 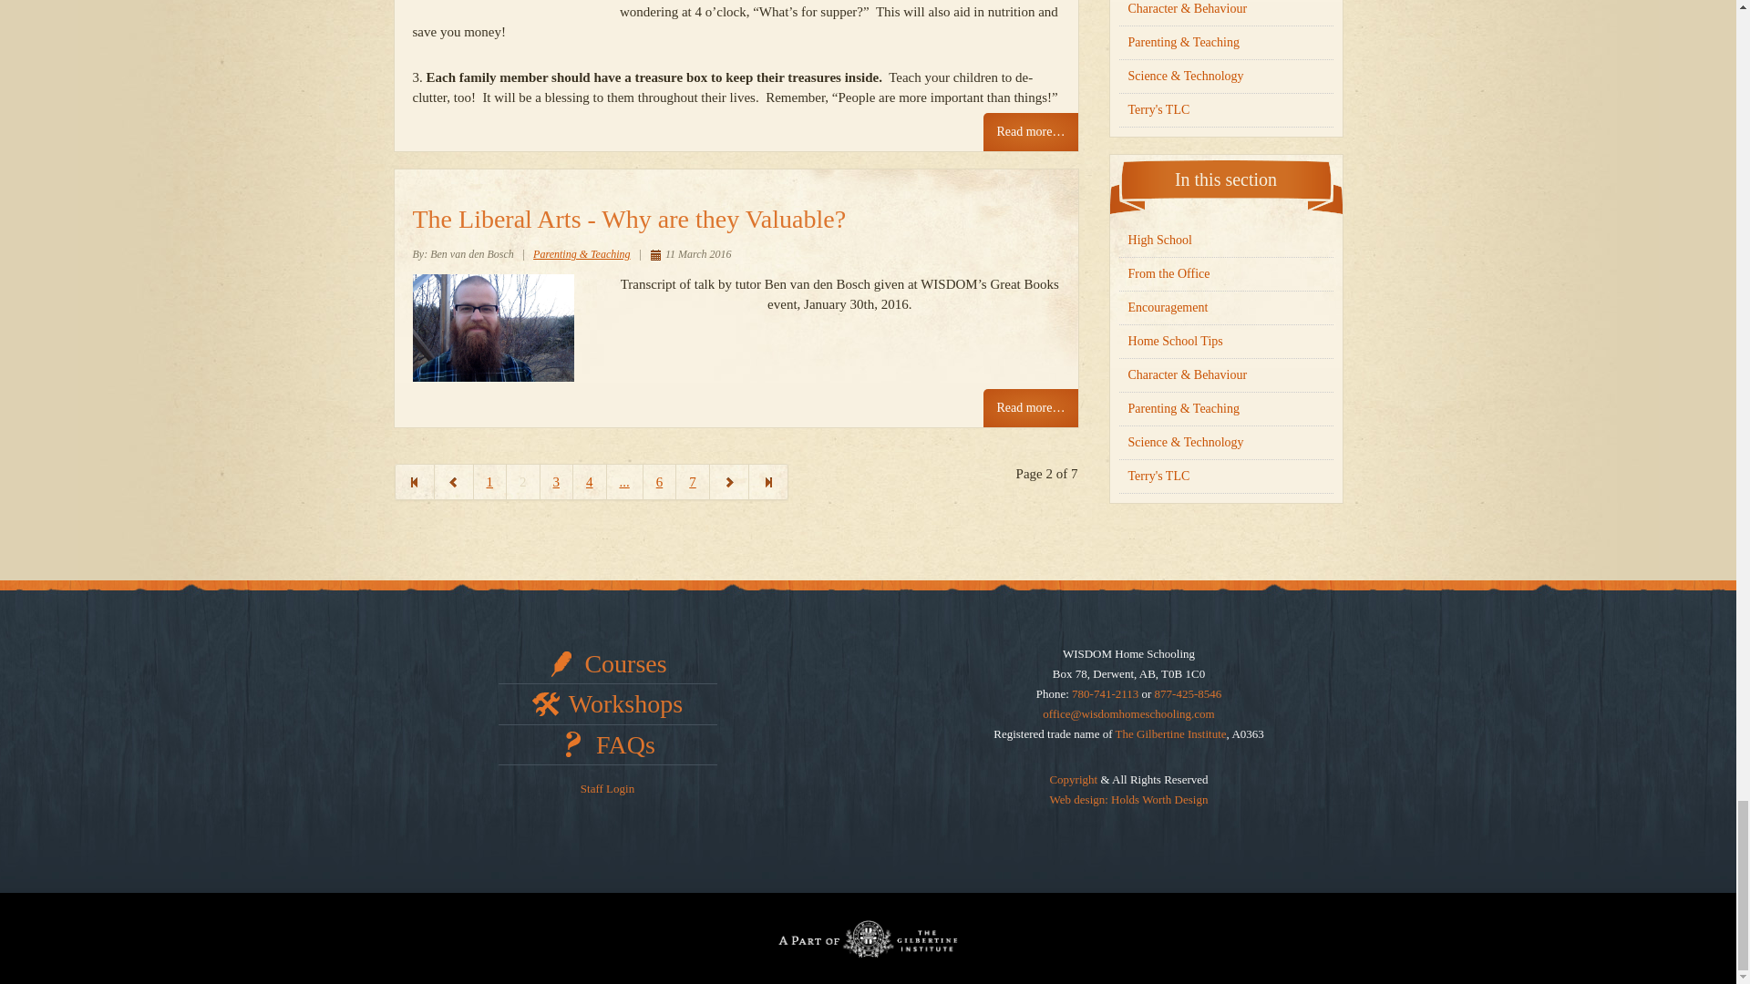 I want to click on 7, so click(x=693, y=481).